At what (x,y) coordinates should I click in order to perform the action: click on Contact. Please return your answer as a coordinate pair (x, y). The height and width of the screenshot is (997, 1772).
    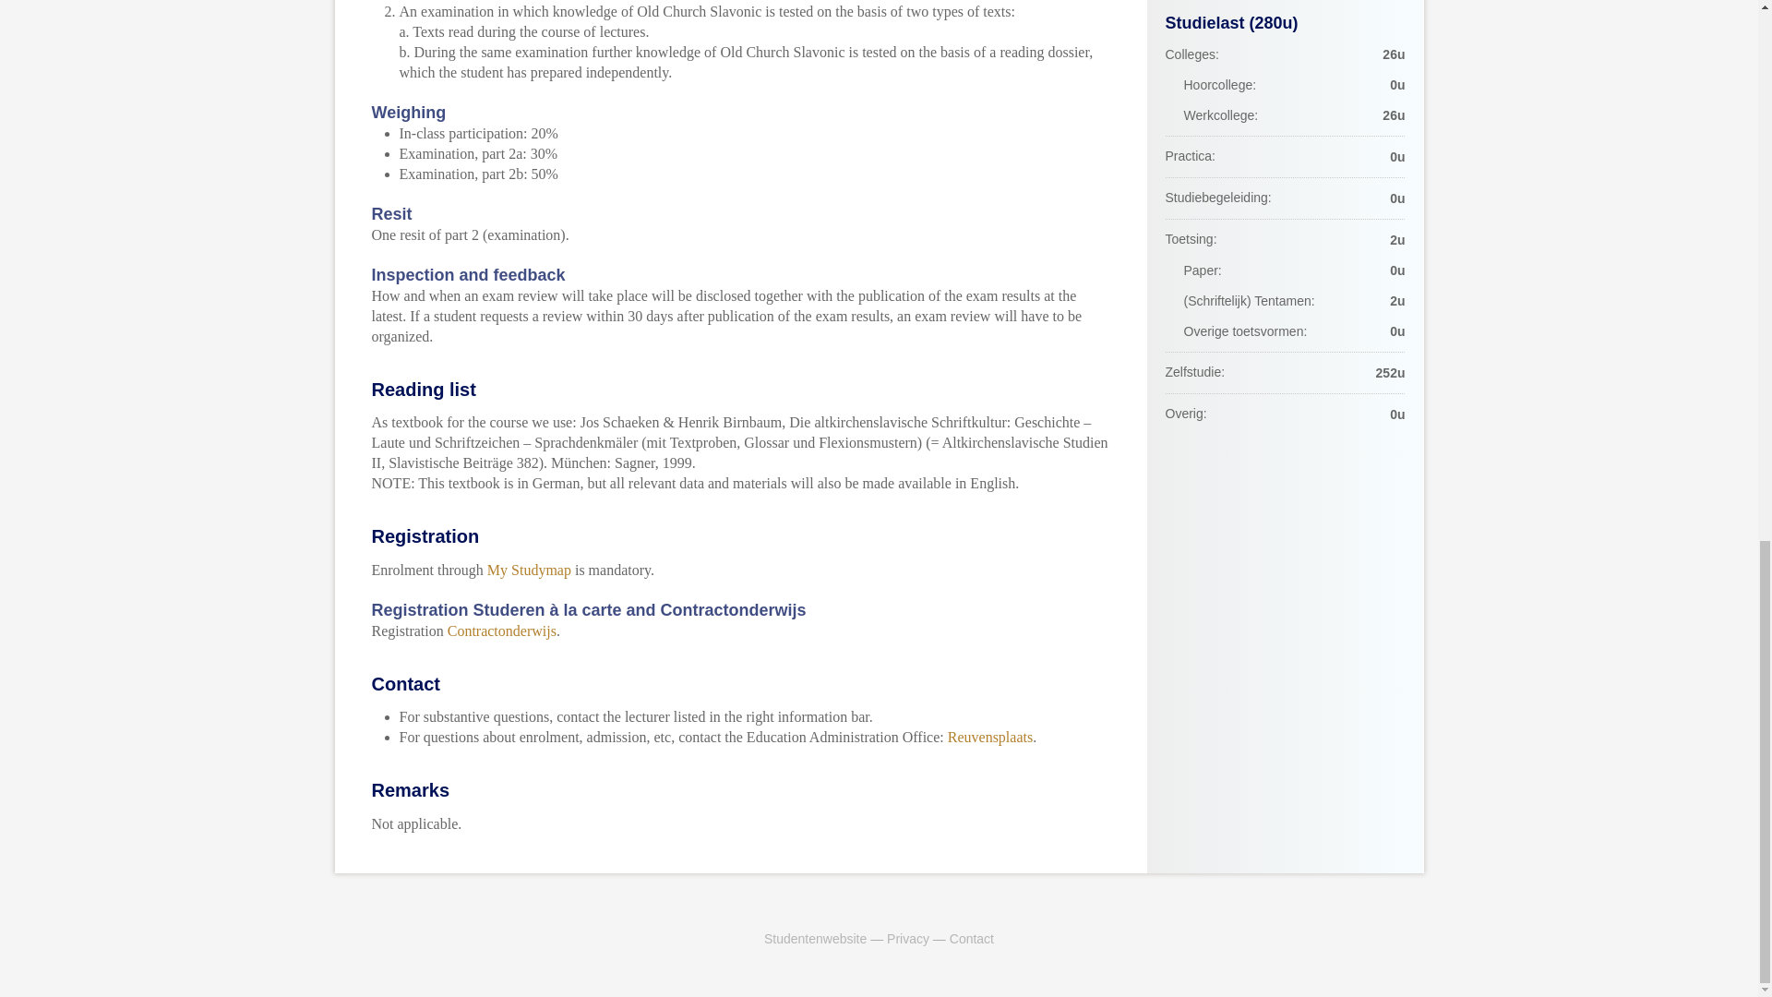
    Looking at the image, I should click on (972, 938).